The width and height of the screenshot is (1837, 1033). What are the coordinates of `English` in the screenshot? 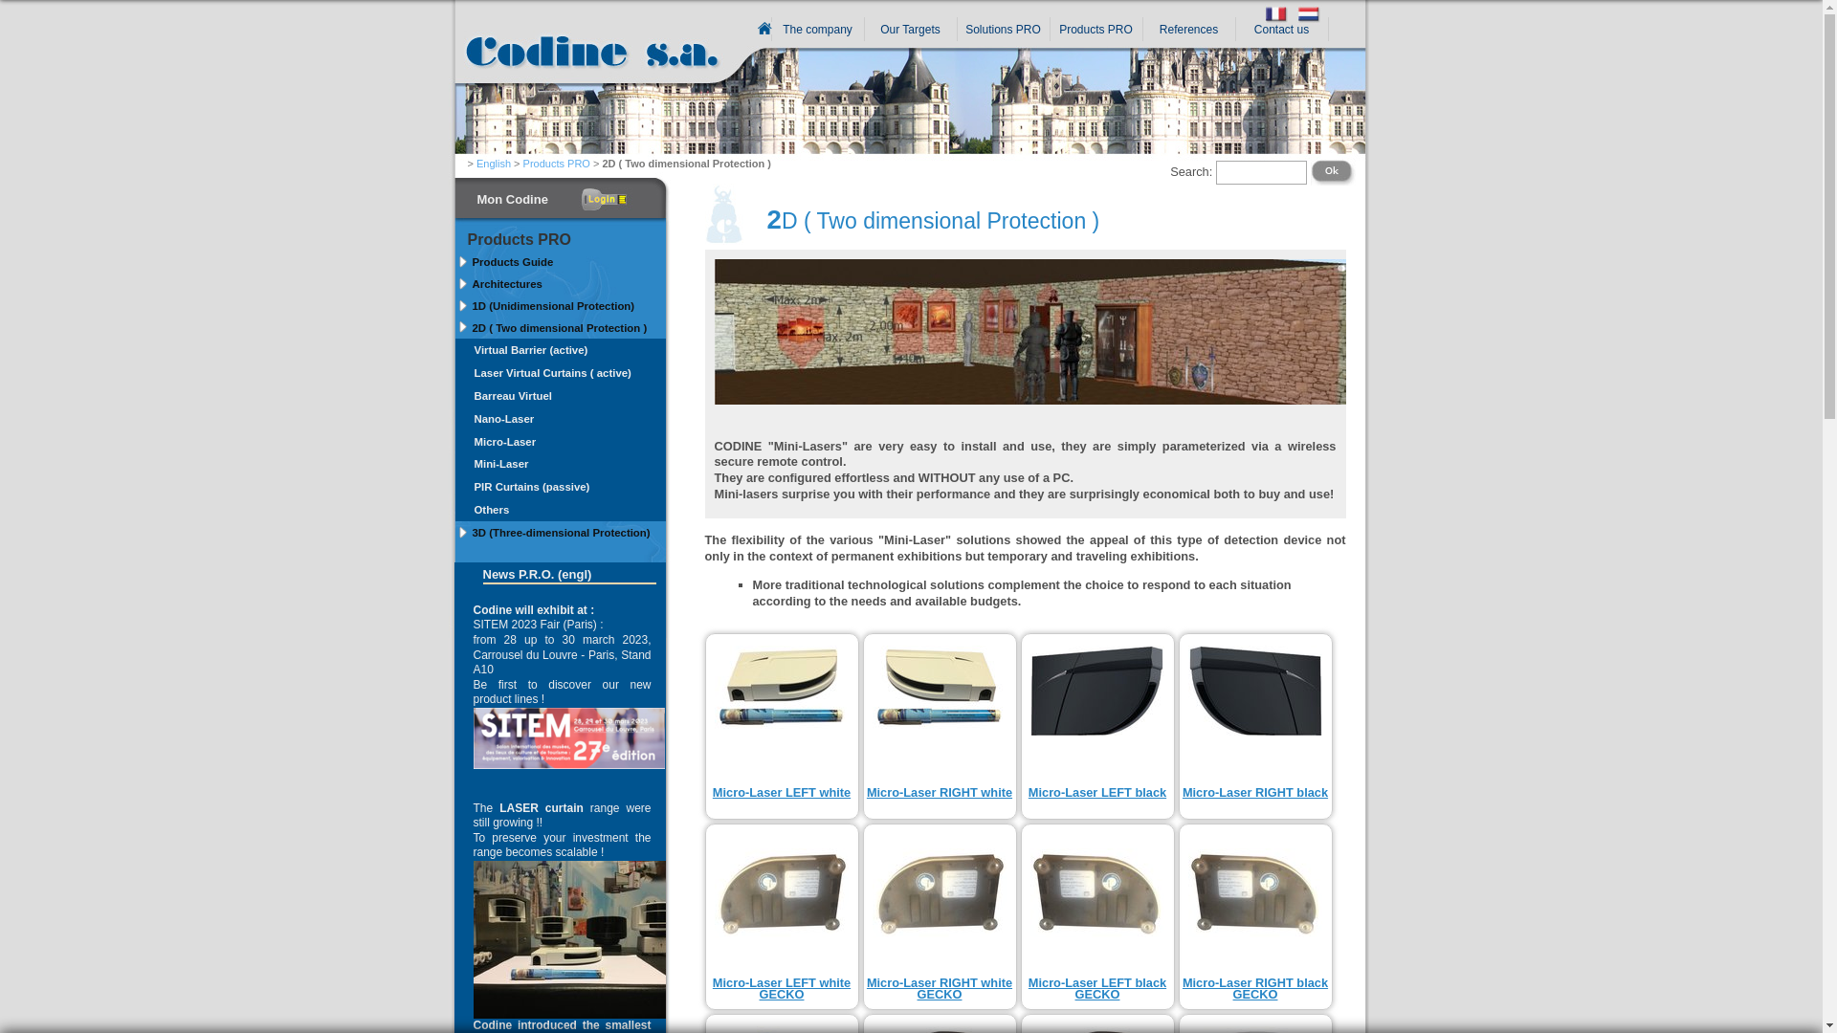 It's located at (494, 164).